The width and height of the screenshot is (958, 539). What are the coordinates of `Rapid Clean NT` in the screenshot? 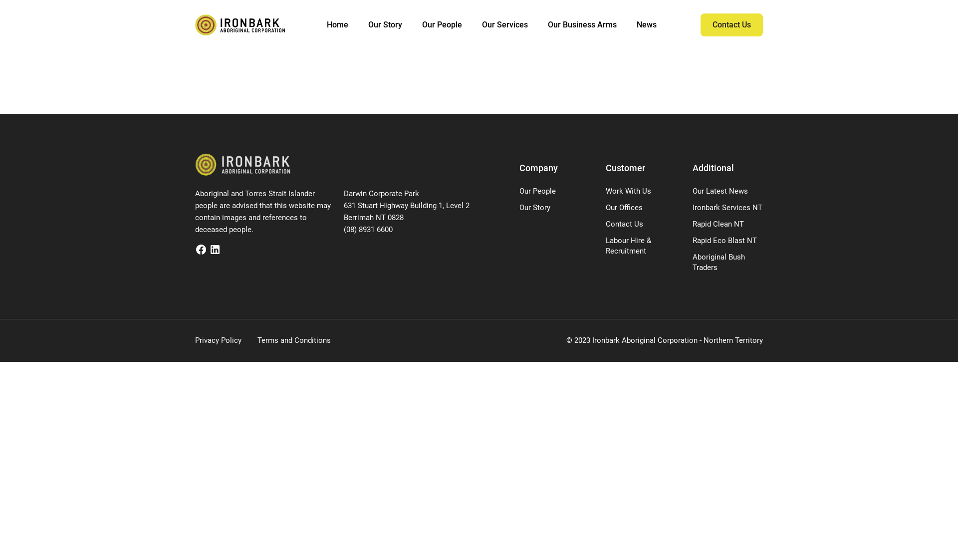 It's located at (718, 224).